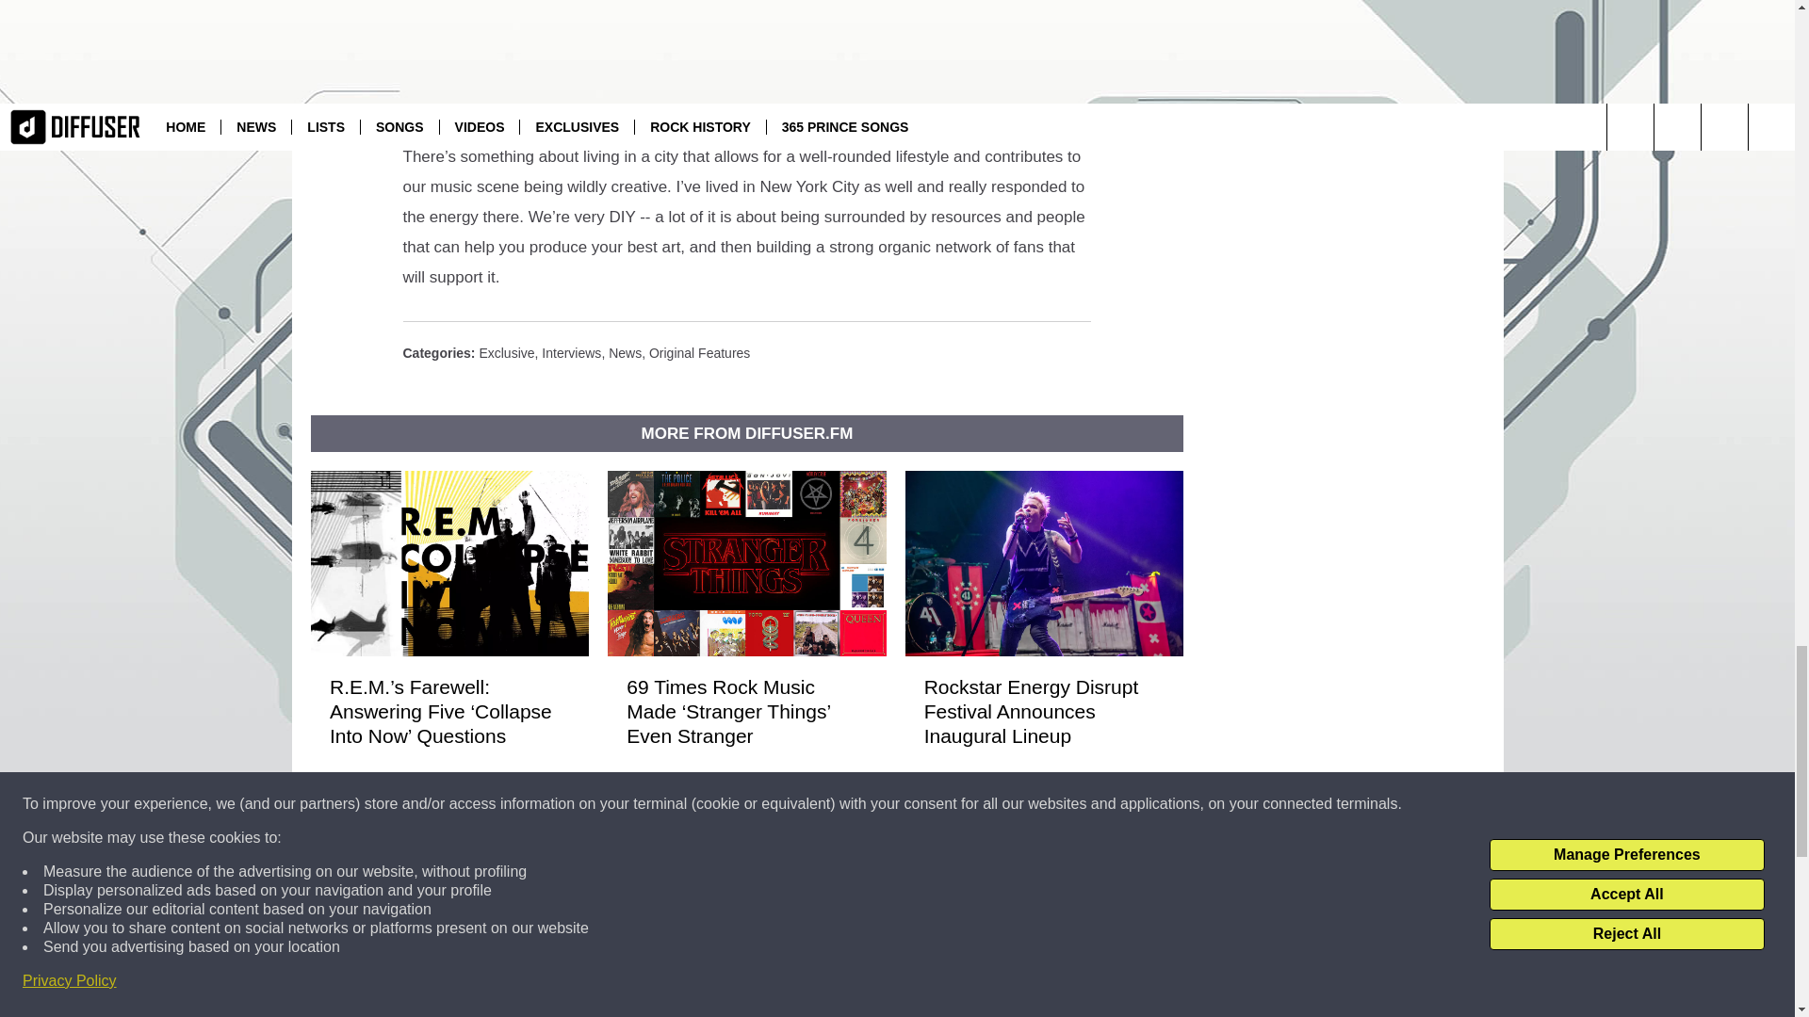 The width and height of the screenshot is (1809, 1017). Describe the element at coordinates (1042, 712) in the screenshot. I see `Rockstar Energy Disrupt Festival Announces Inaugural Lineup` at that location.